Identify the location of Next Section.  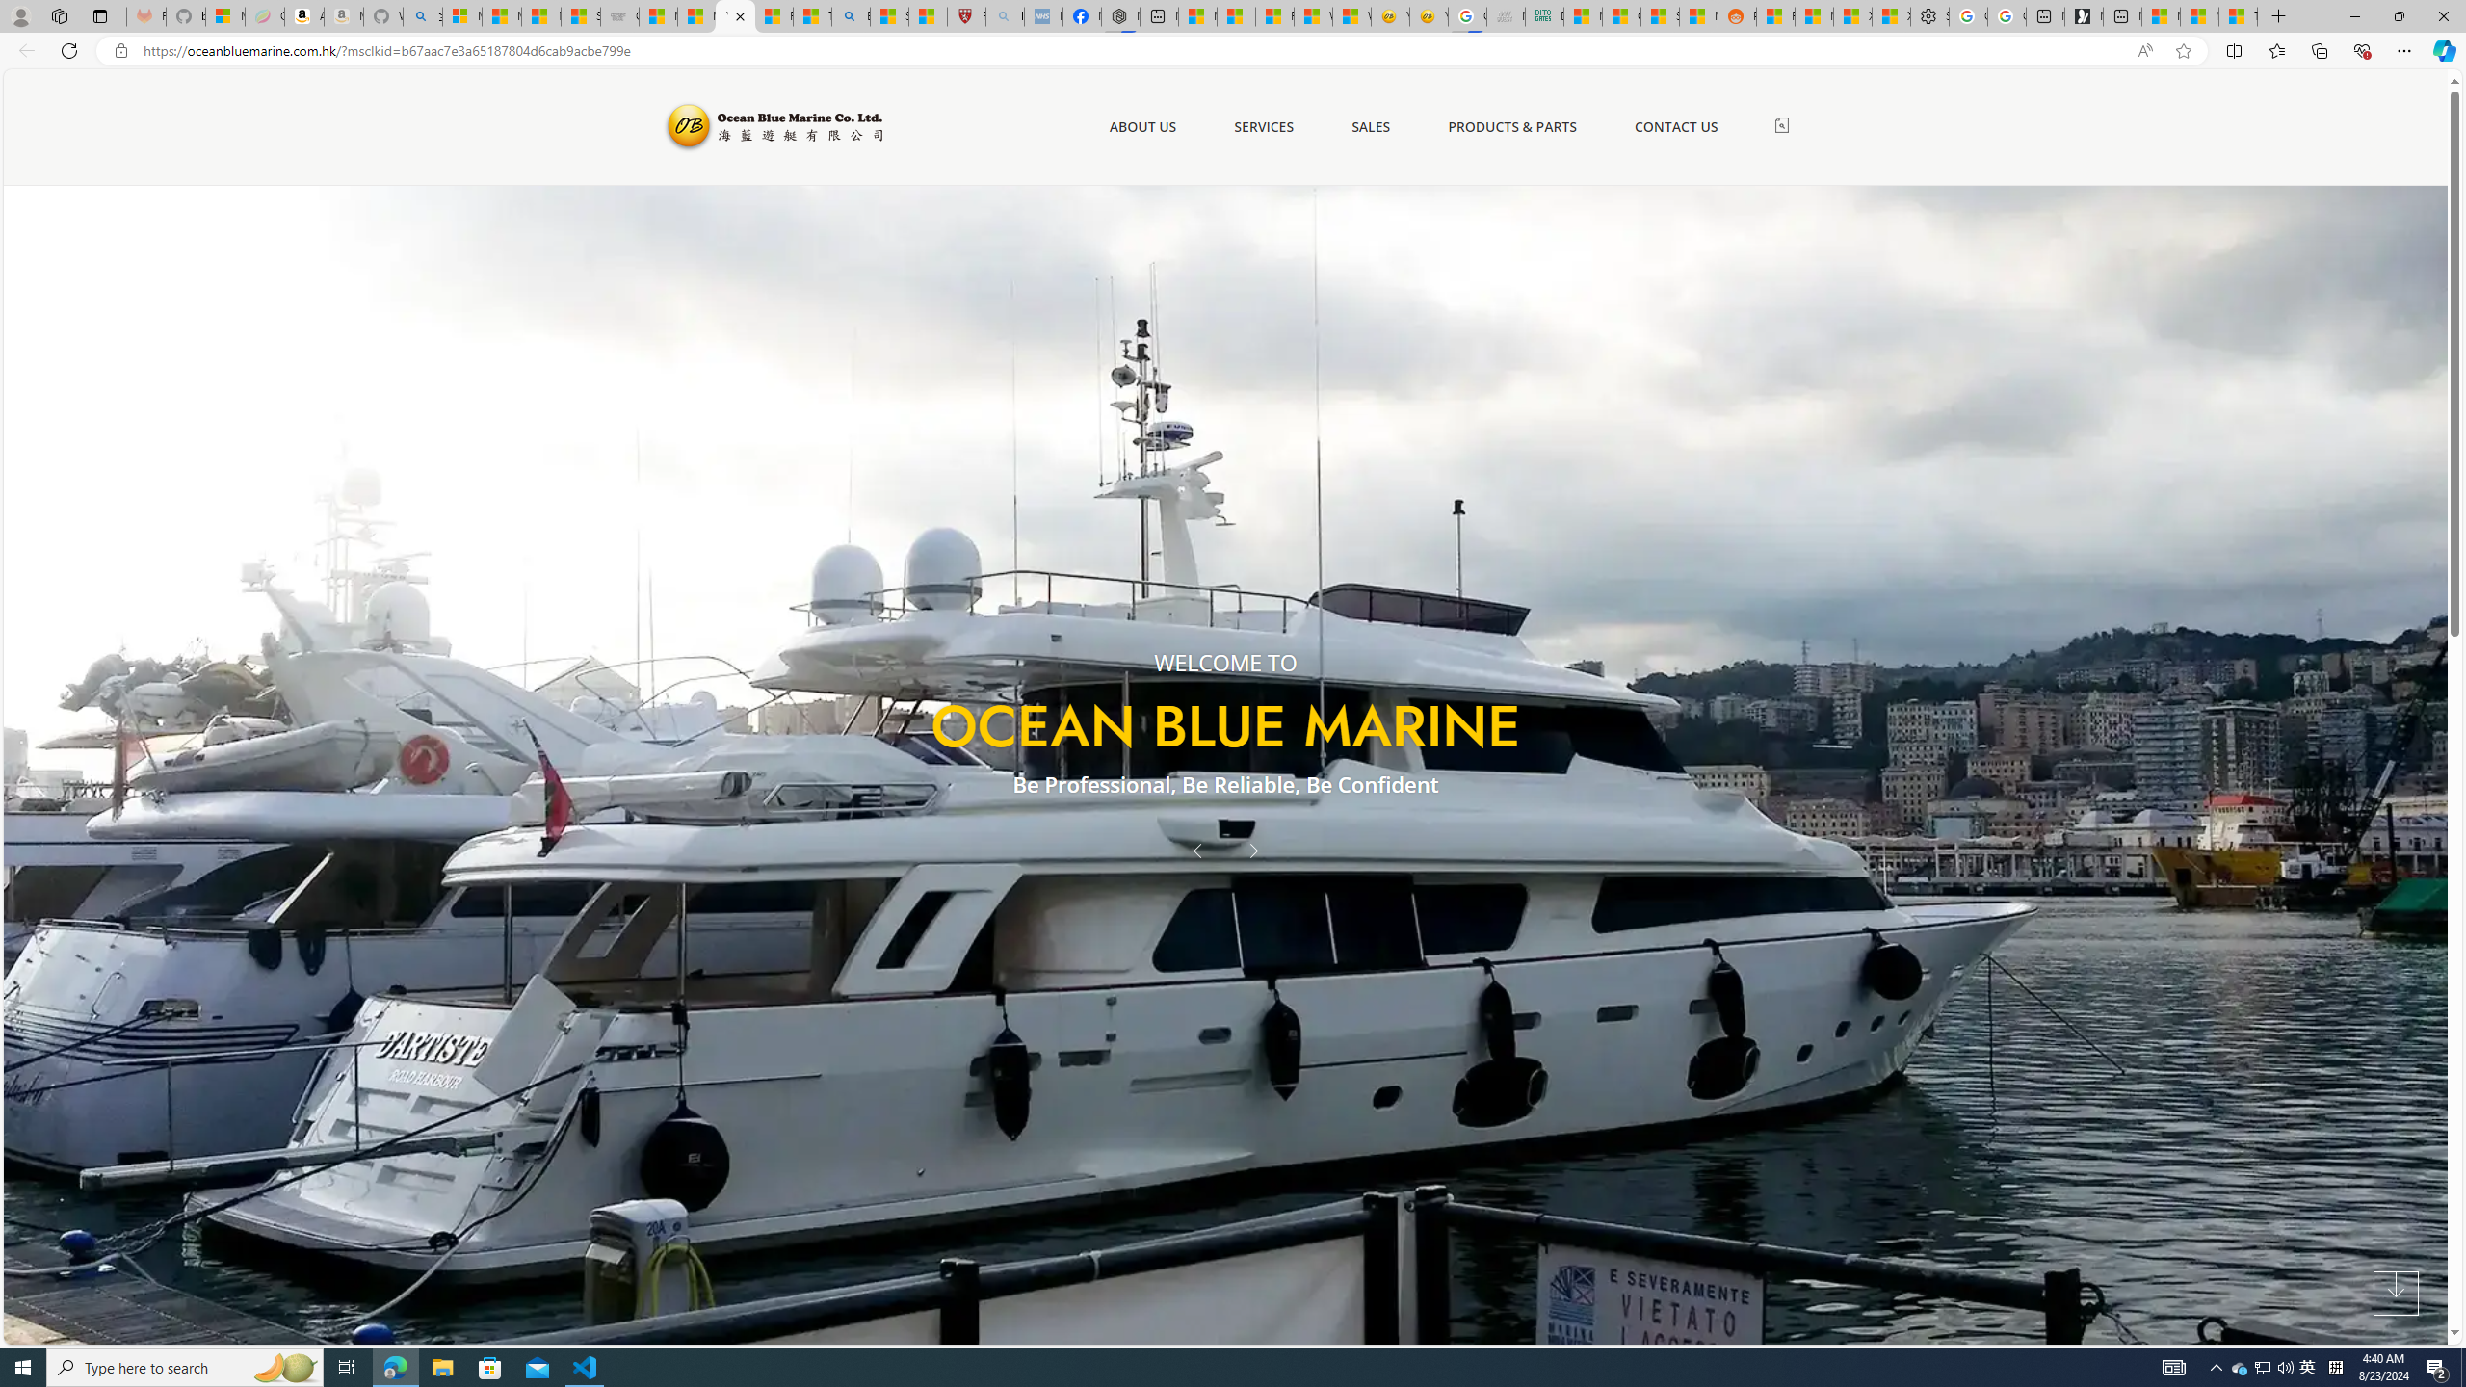
(2395, 1294).